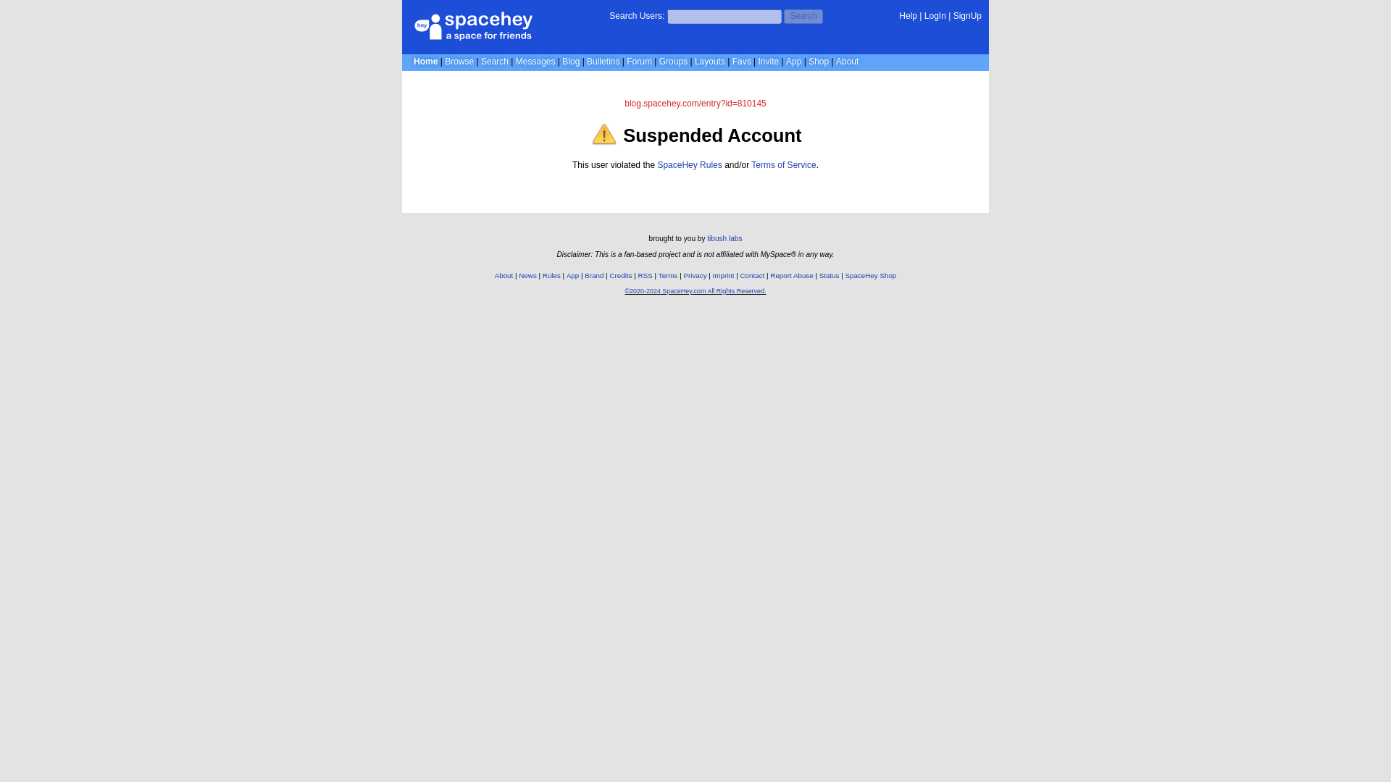 The image size is (1391, 782). I want to click on LogIn, so click(935, 16).